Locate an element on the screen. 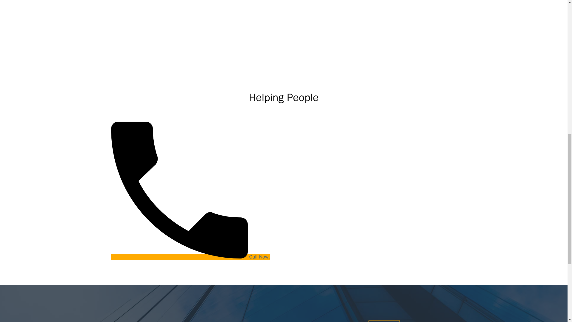 The image size is (572, 322). Scroll back to top is located at coordinates (553, 283).